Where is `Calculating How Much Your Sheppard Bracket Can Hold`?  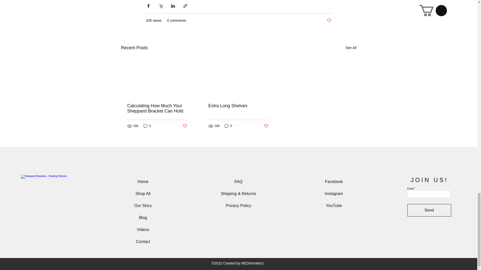 Calculating How Much Your Sheppard Bracket Can Hold is located at coordinates (157, 108).